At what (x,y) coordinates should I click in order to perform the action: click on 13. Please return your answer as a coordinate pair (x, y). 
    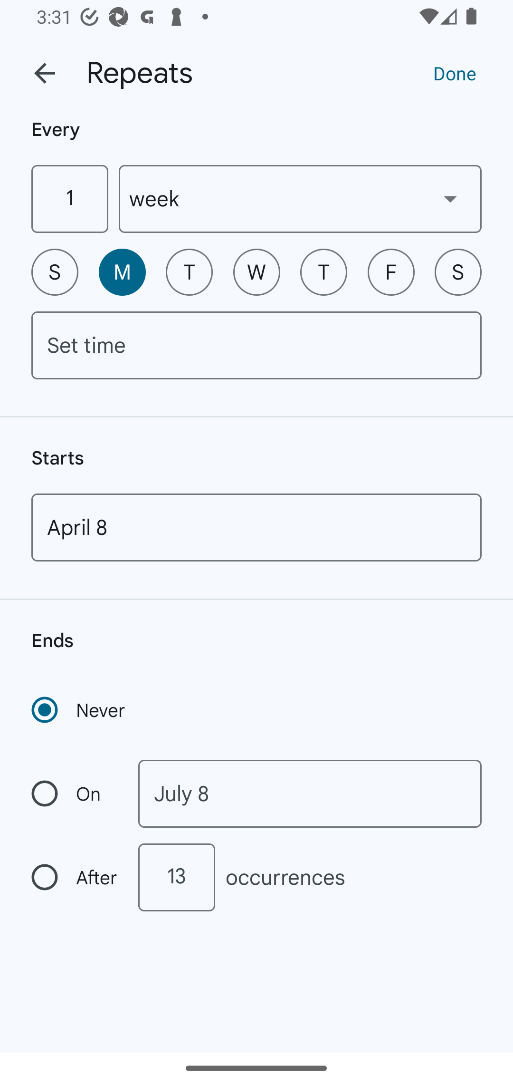
    Looking at the image, I should click on (176, 877).